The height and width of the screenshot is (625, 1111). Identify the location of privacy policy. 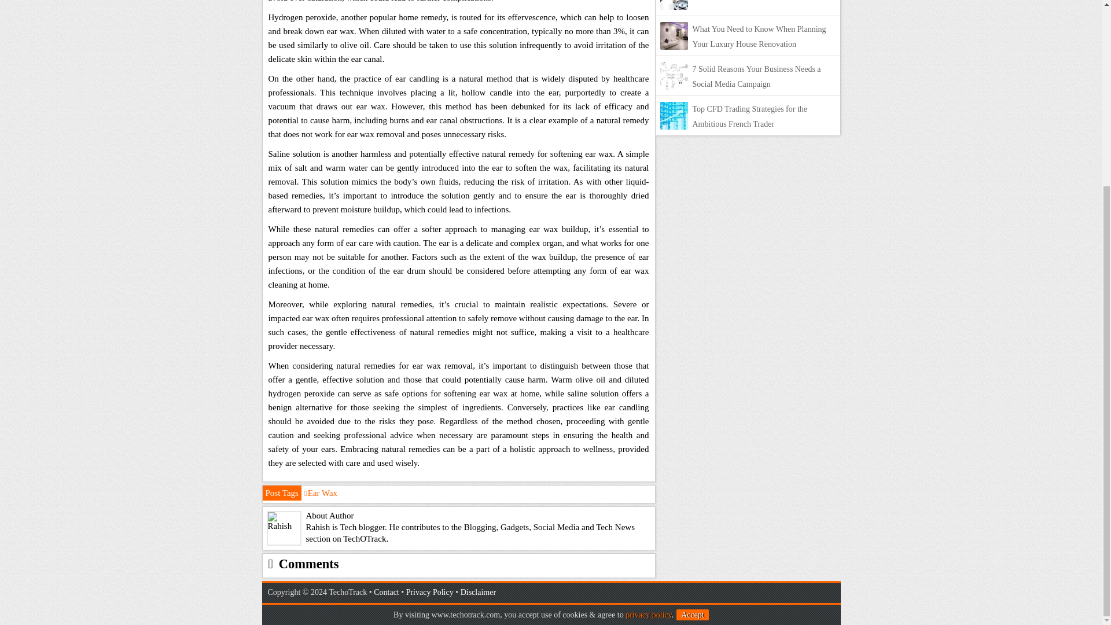
(648, 356).